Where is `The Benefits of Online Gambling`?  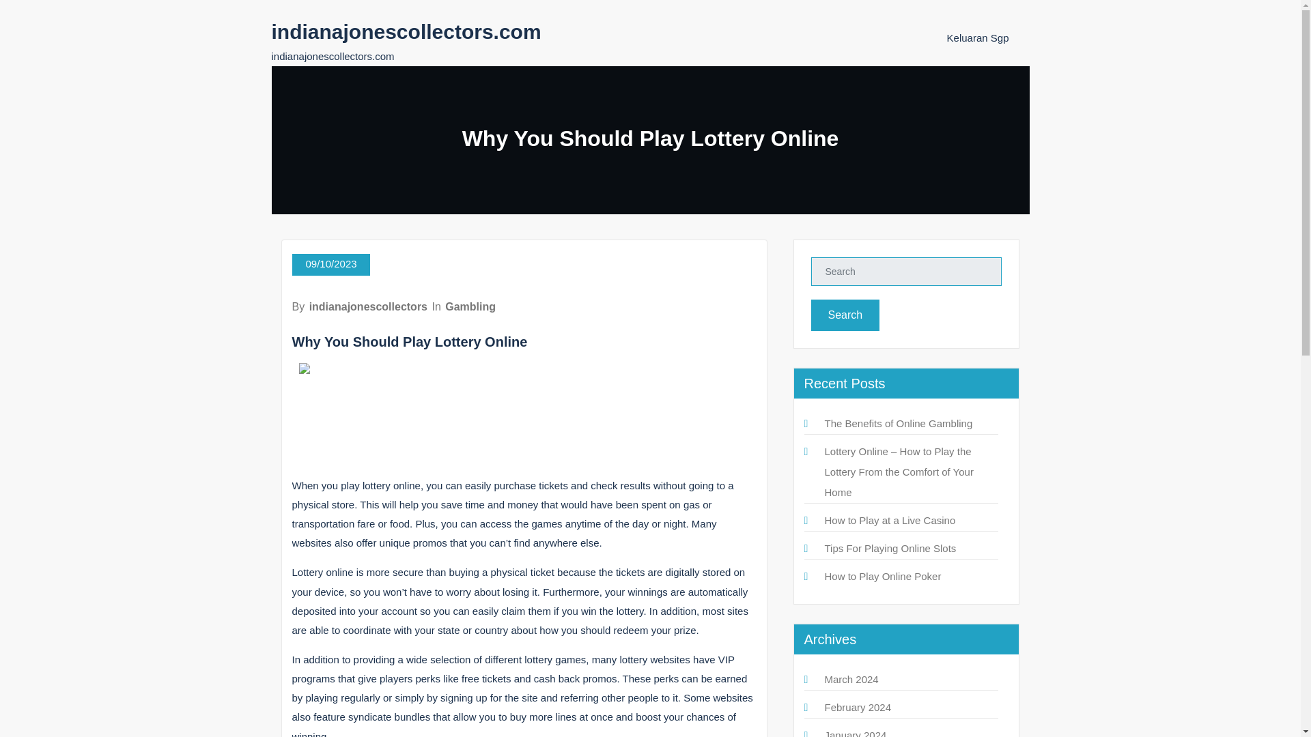 The Benefits of Online Gambling is located at coordinates (899, 423).